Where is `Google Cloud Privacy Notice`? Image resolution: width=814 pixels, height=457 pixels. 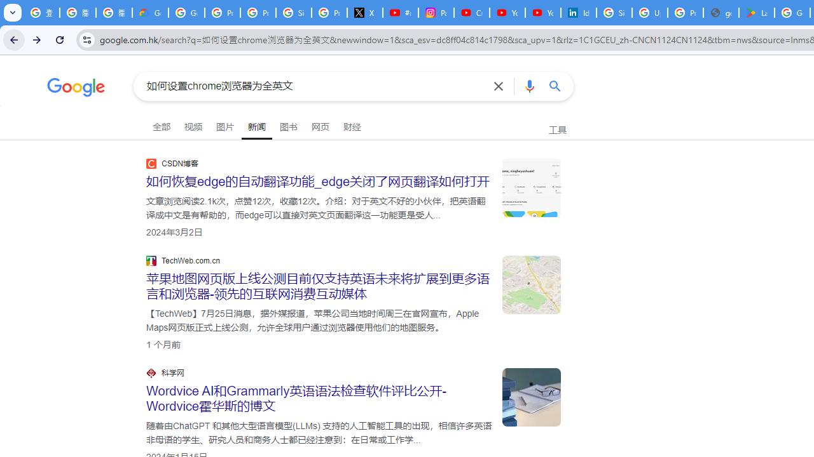 Google Cloud Privacy Notice is located at coordinates (150, 13).